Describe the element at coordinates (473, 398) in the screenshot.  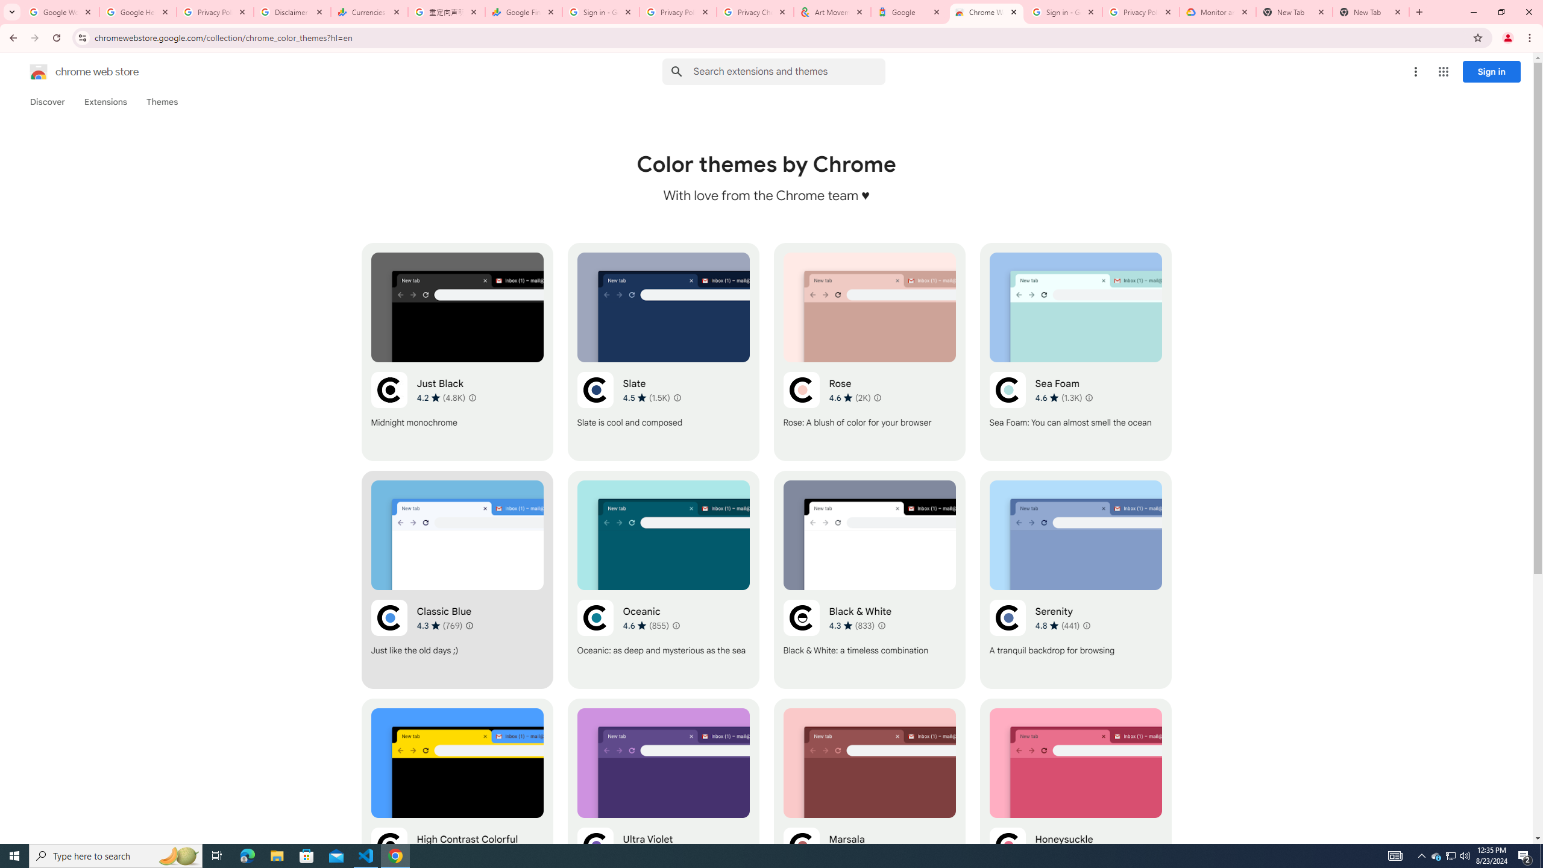
I see `Learn more about results and reviews "Just Black"` at that location.